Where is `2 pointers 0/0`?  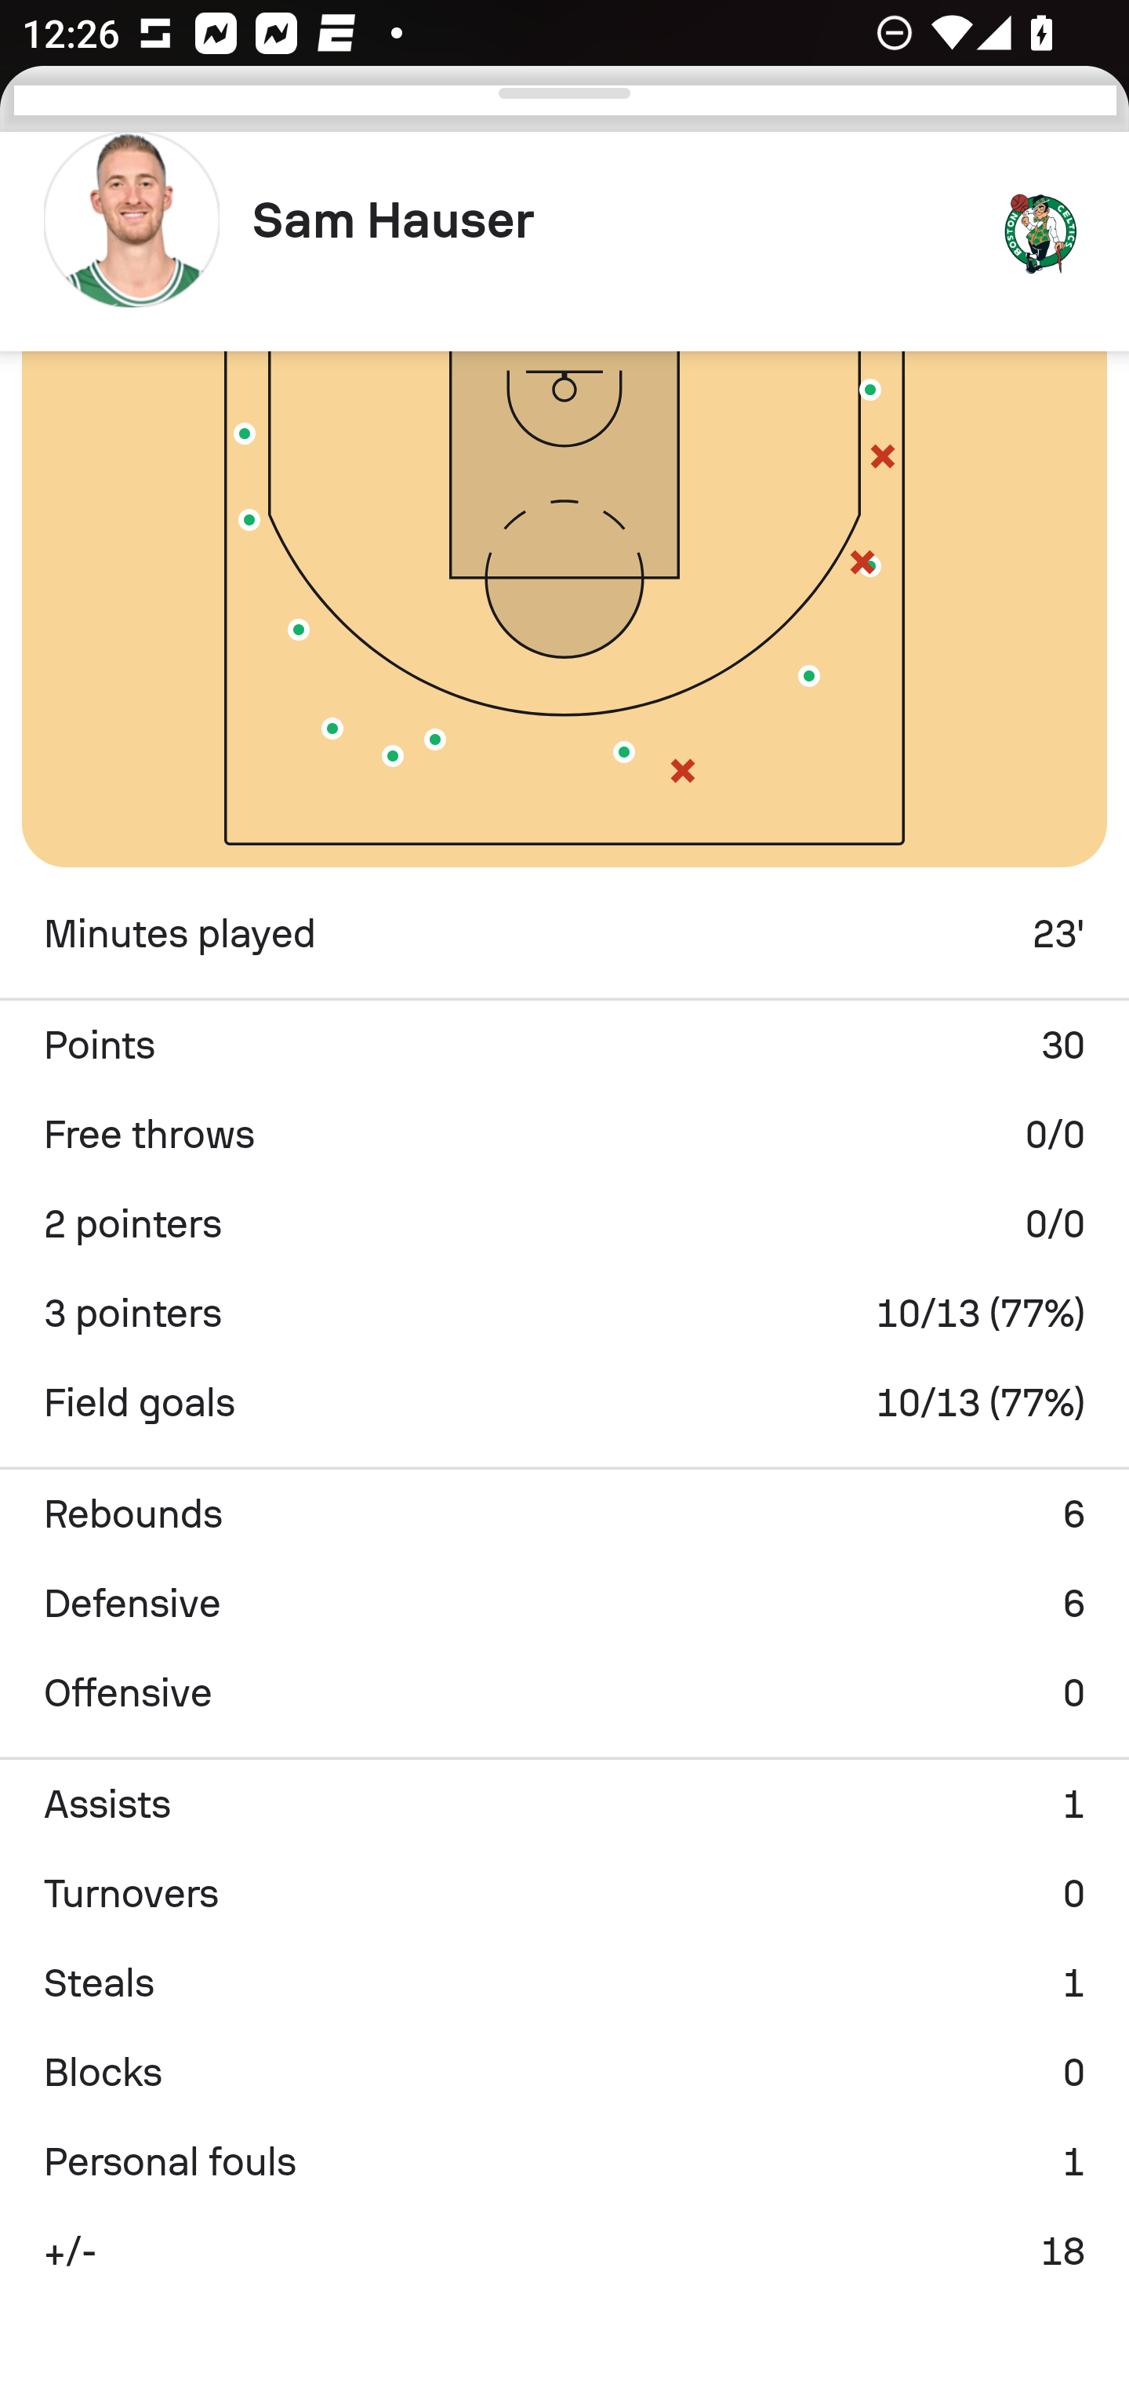 2 pointers 0/0 is located at coordinates (564, 1223).